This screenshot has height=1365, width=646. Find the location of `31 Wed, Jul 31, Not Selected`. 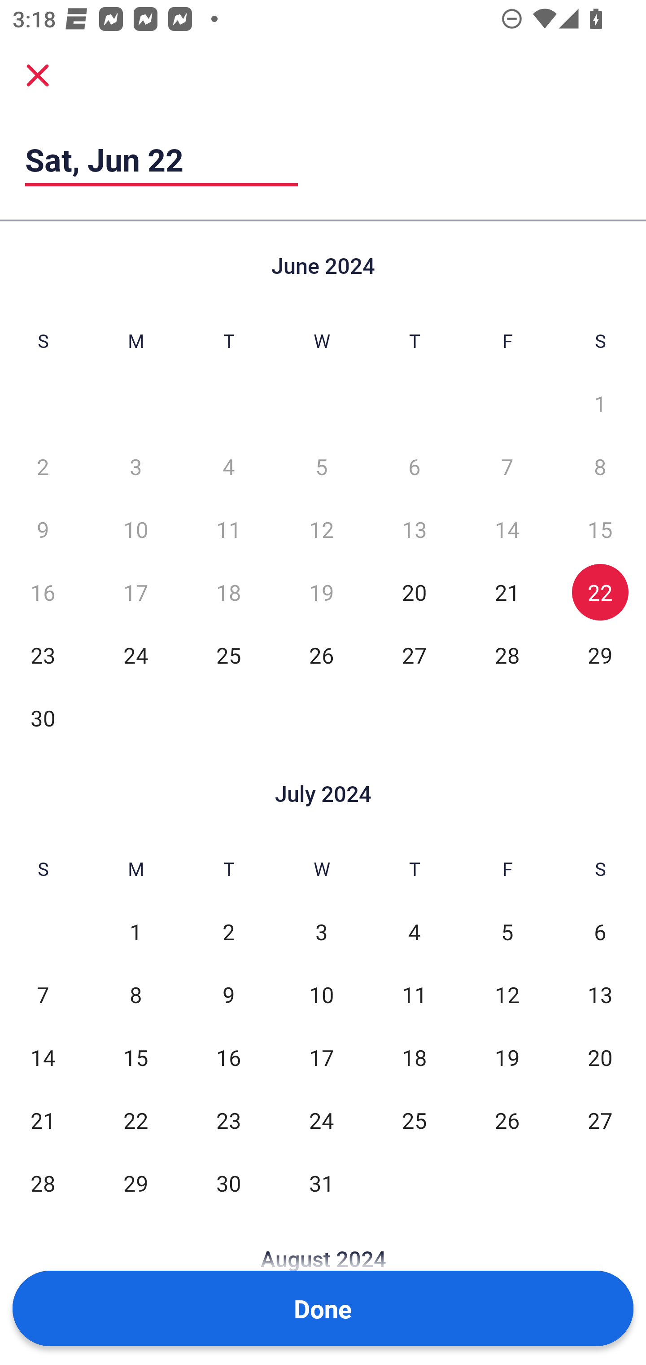

31 Wed, Jul 31, Not Selected is located at coordinates (321, 1183).